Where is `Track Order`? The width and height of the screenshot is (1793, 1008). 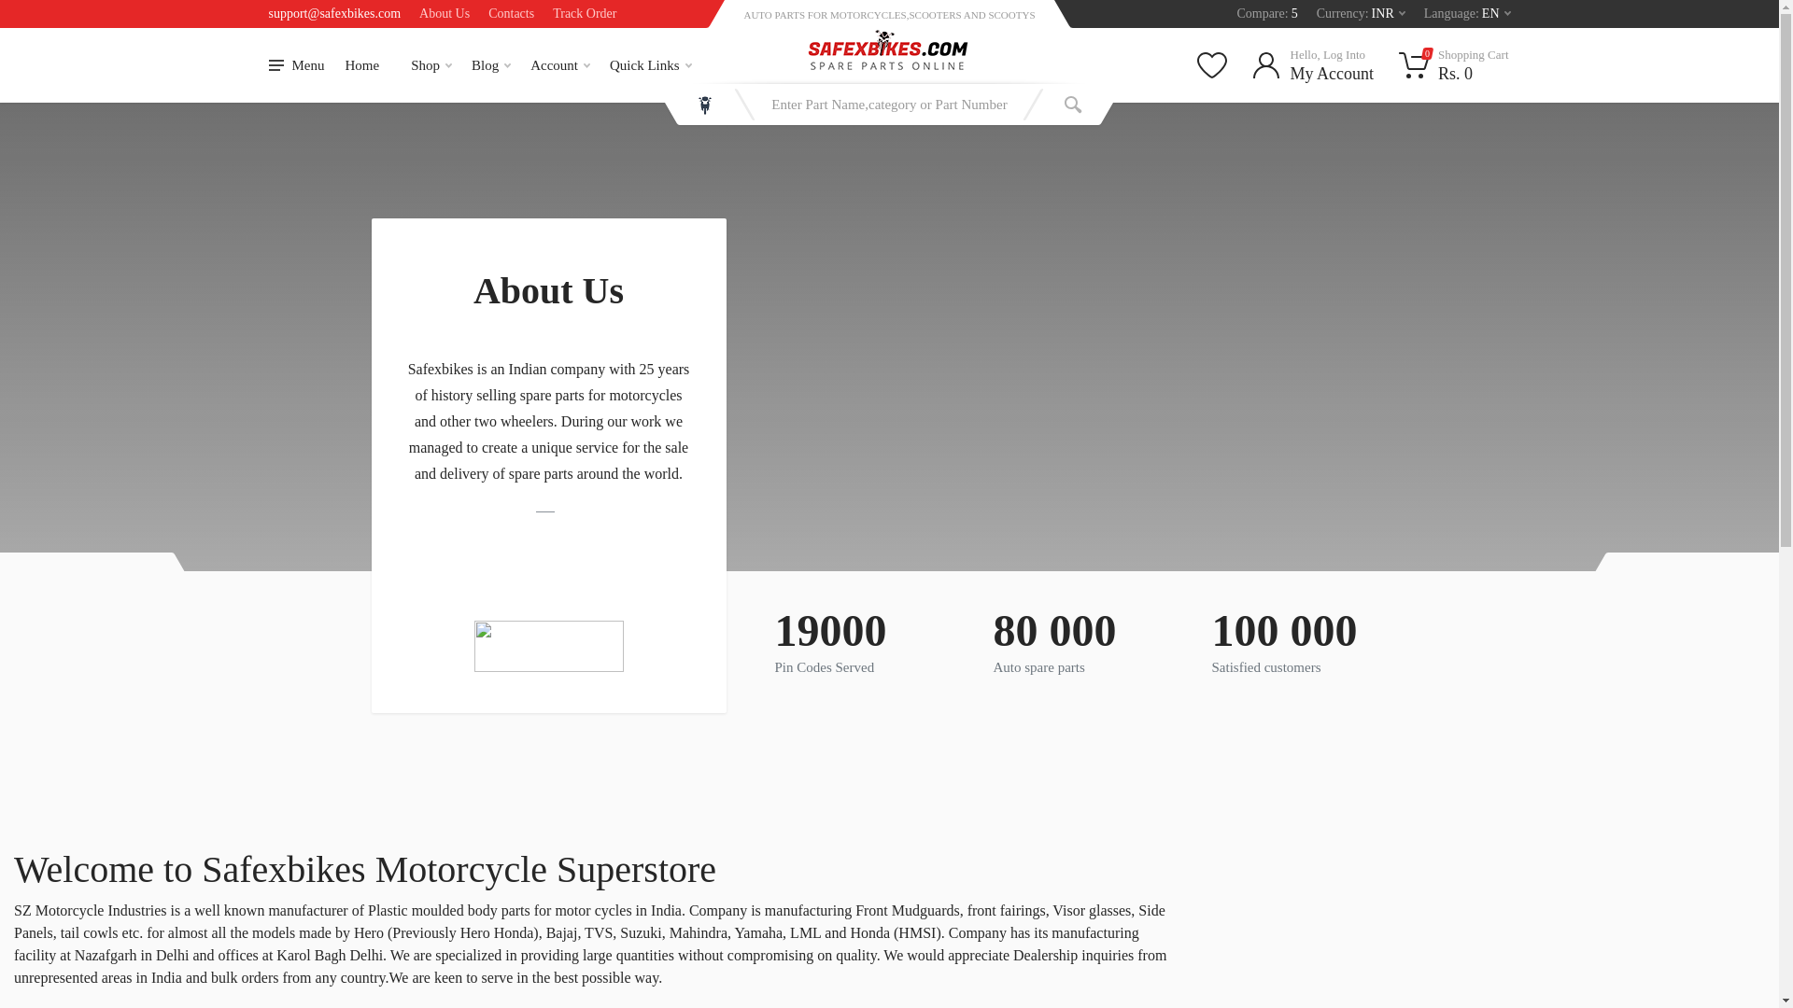 Track Order is located at coordinates (585, 13).